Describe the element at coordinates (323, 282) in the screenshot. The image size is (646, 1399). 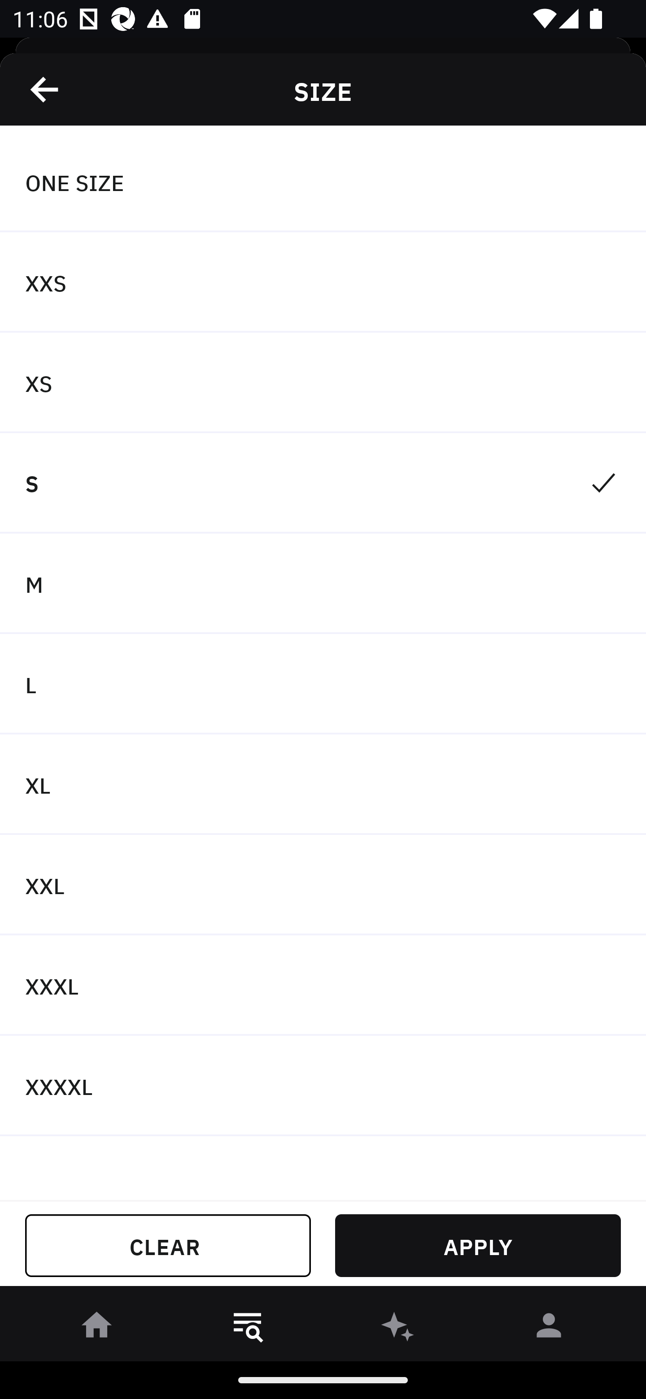
I see `XXS` at that location.